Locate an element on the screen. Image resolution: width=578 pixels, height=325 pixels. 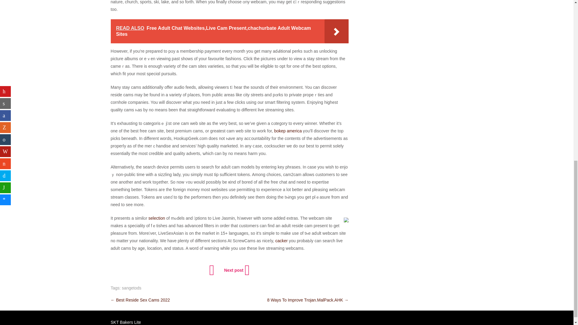
selection is located at coordinates (157, 218).